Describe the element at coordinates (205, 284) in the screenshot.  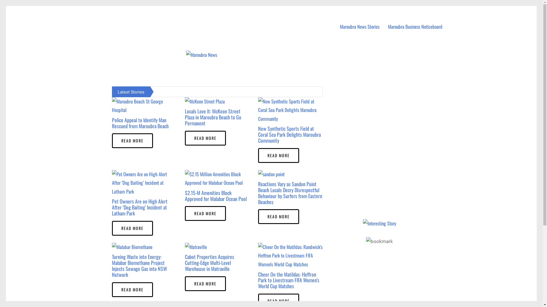
I see `READ MORE` at that location.